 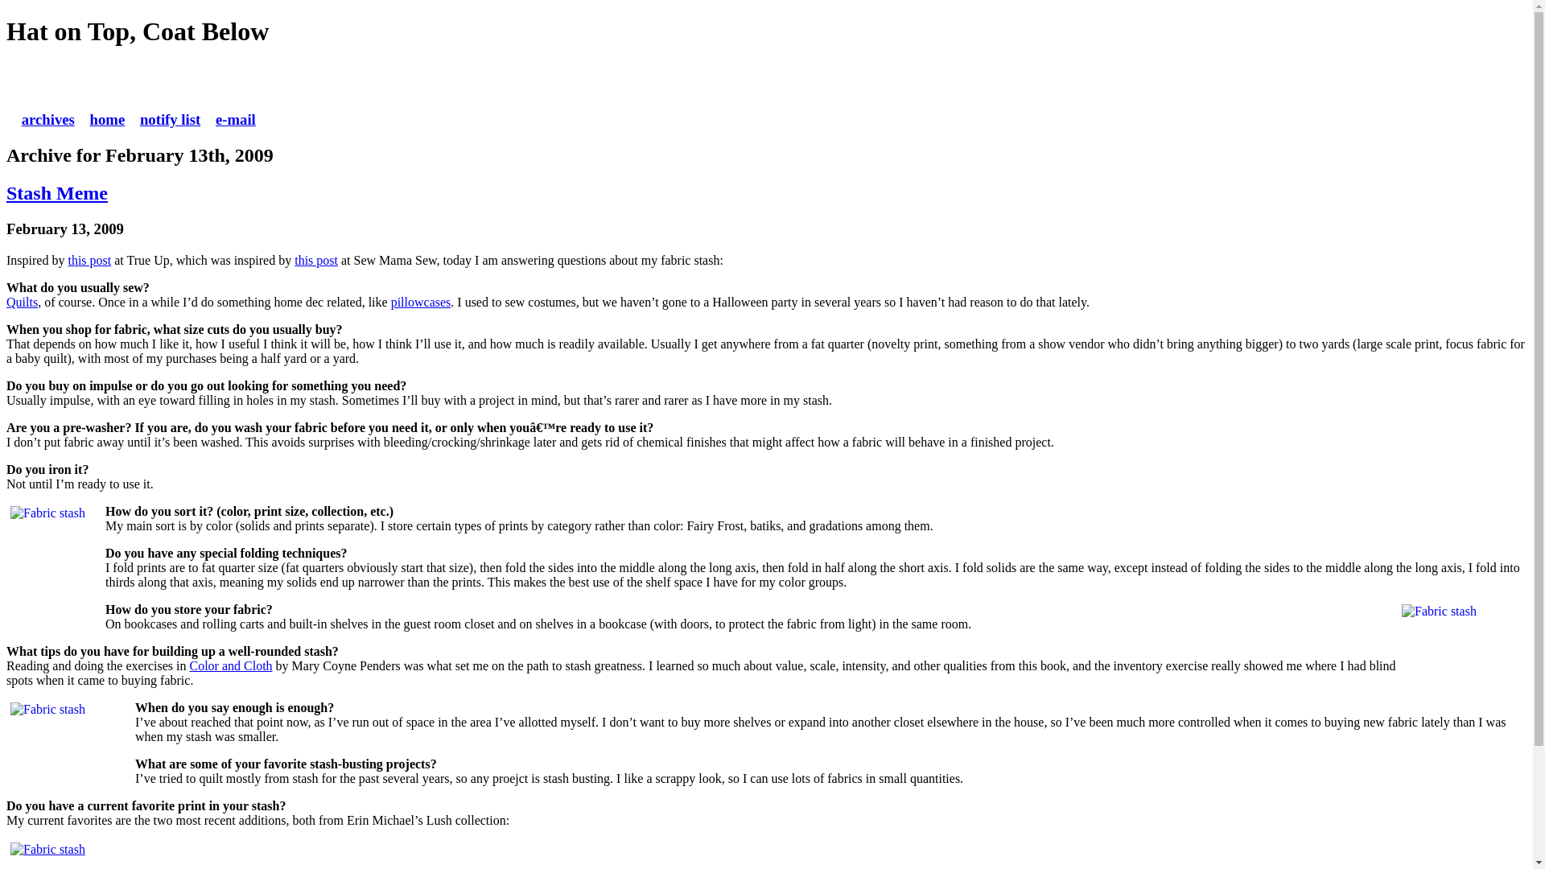 I want to click on archives, so click(x=47, y=119).